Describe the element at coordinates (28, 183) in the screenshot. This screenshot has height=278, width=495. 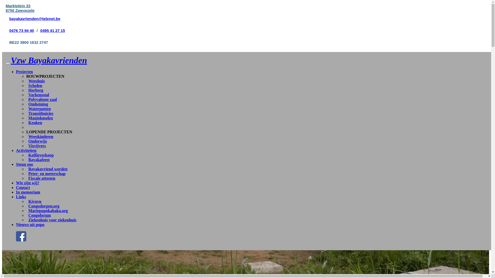
I see `Wie zijn wij?` at that location.